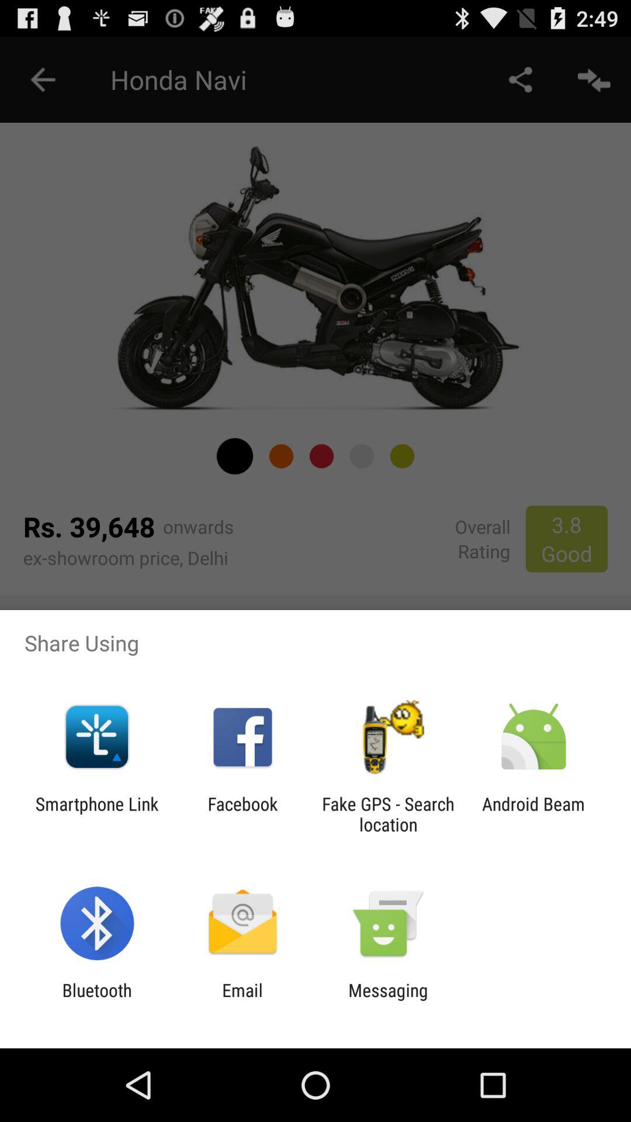 This screenshot has height=1122, width=631. Describe the element at coordinates (533, 814) in the screenshot. I see `choose the android beam app` at that location.